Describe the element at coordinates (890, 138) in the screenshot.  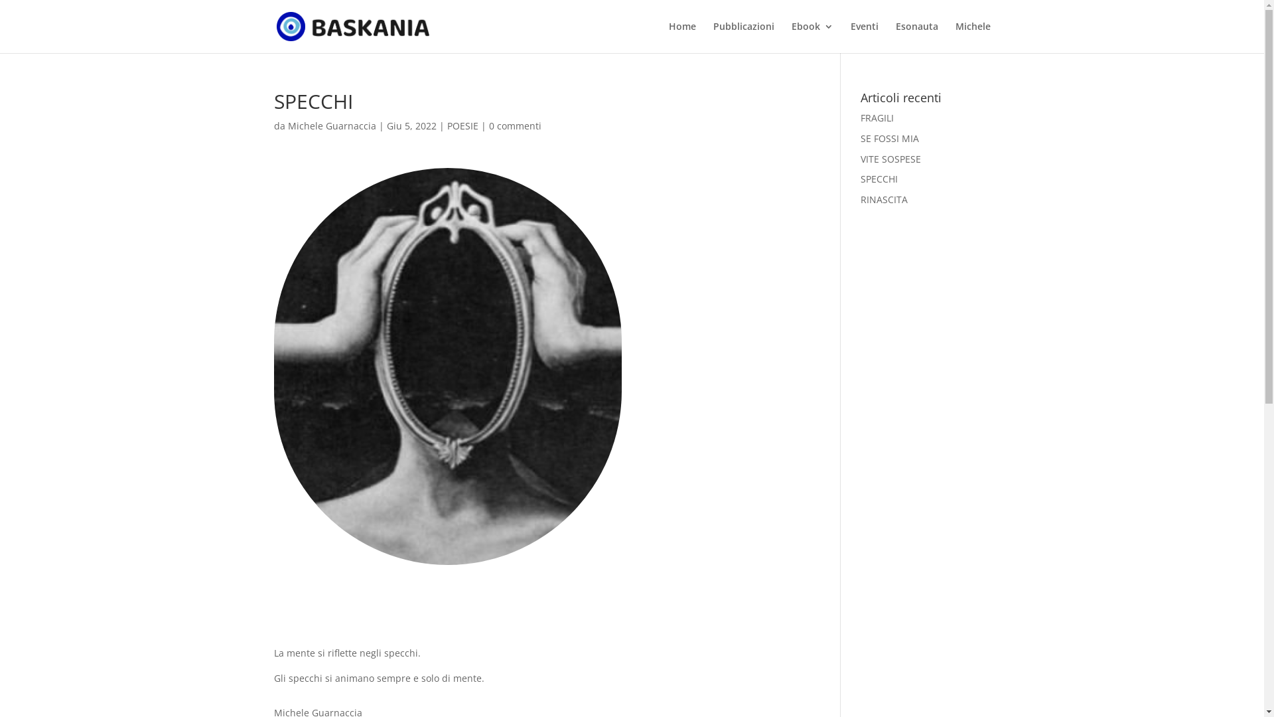
I see `SE FOSSI MIA` at that location.